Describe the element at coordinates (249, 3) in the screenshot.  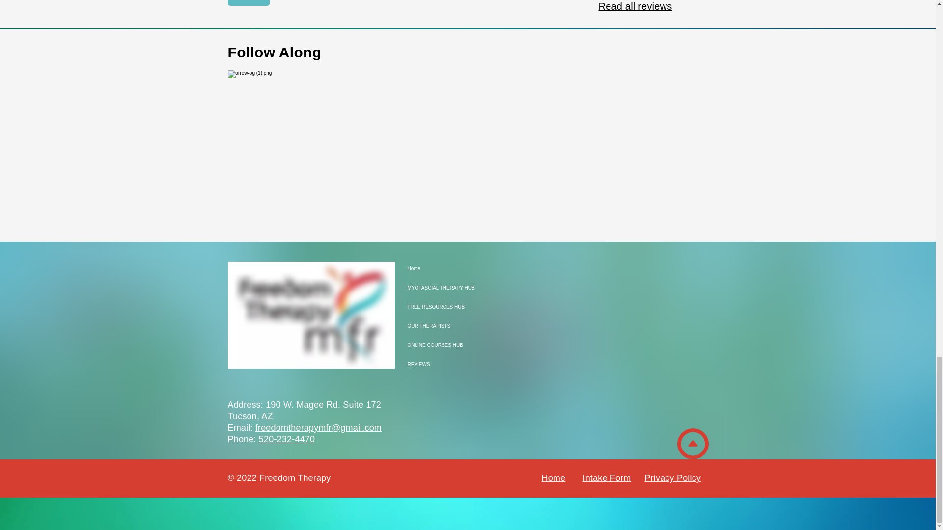
I see `Send` at that location.